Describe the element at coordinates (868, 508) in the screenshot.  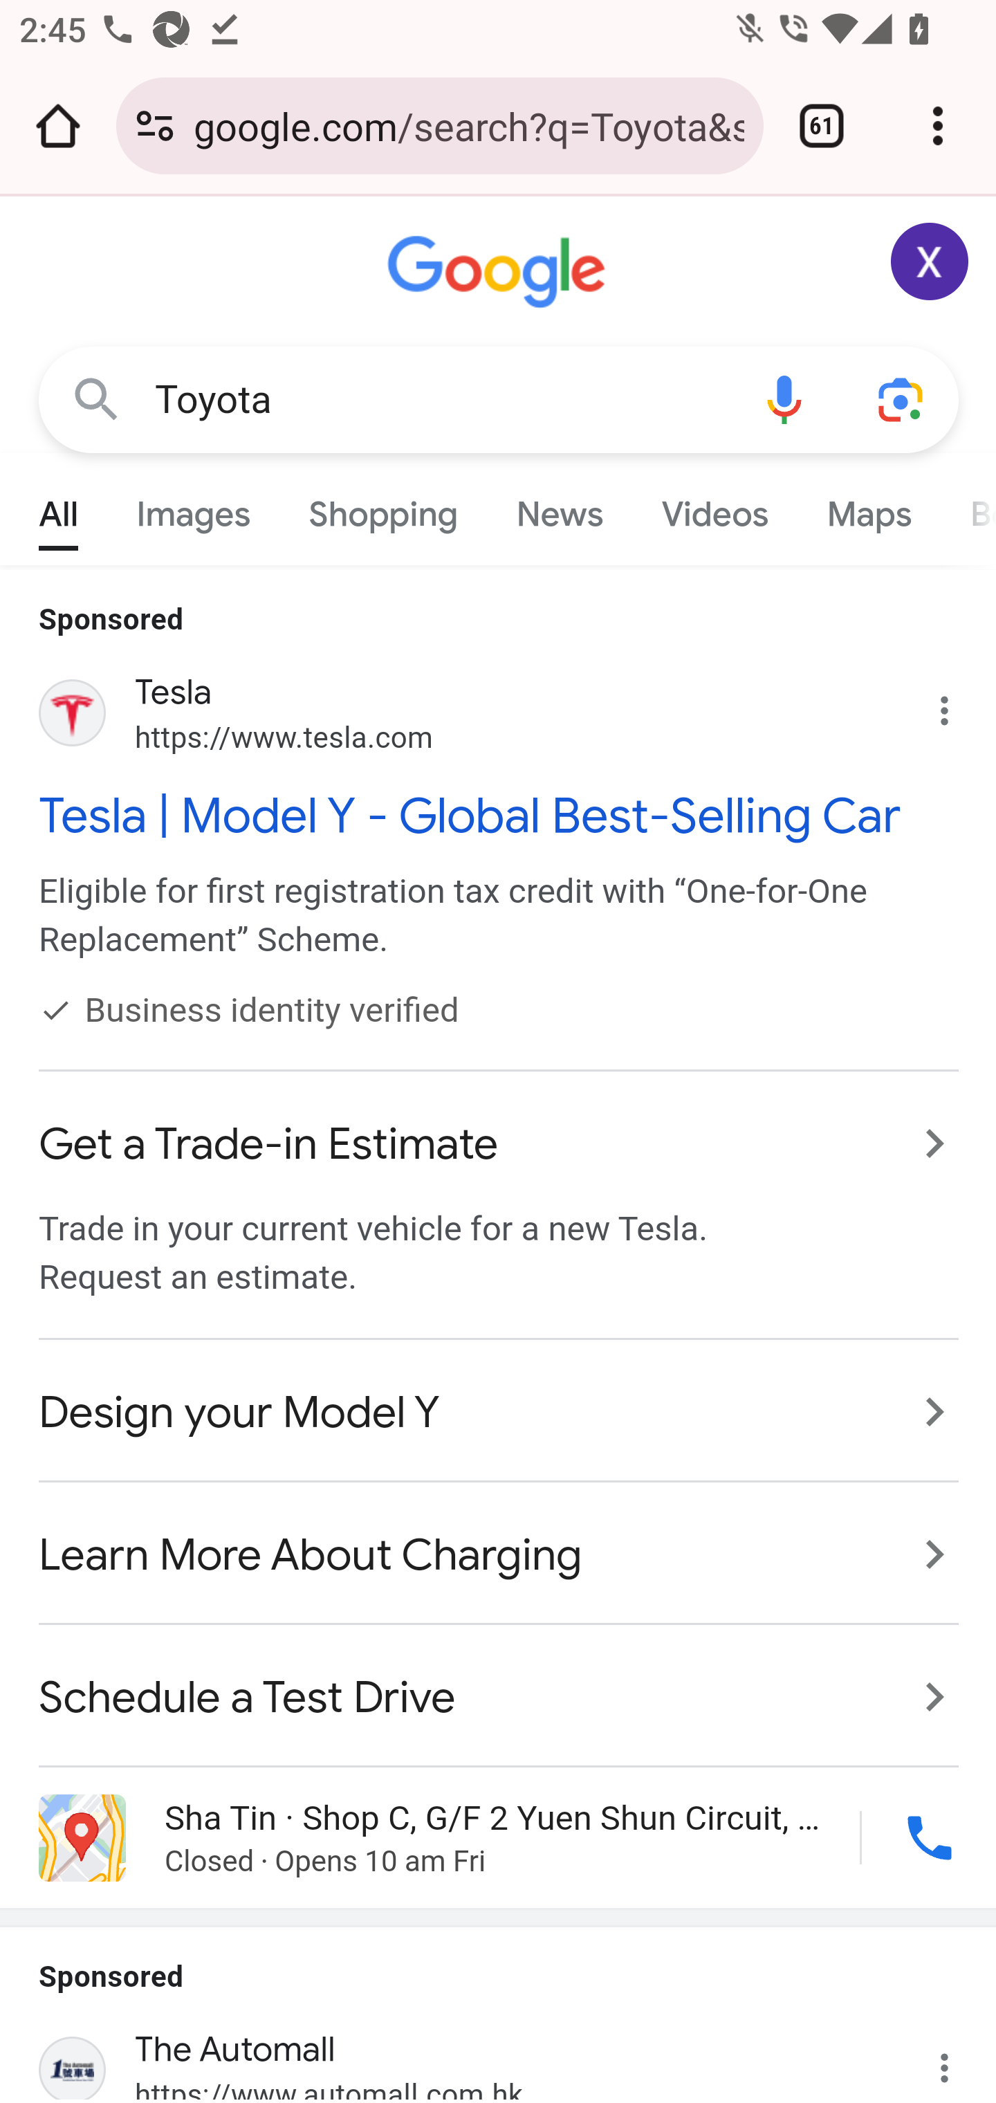
I see `Maps` at that location.